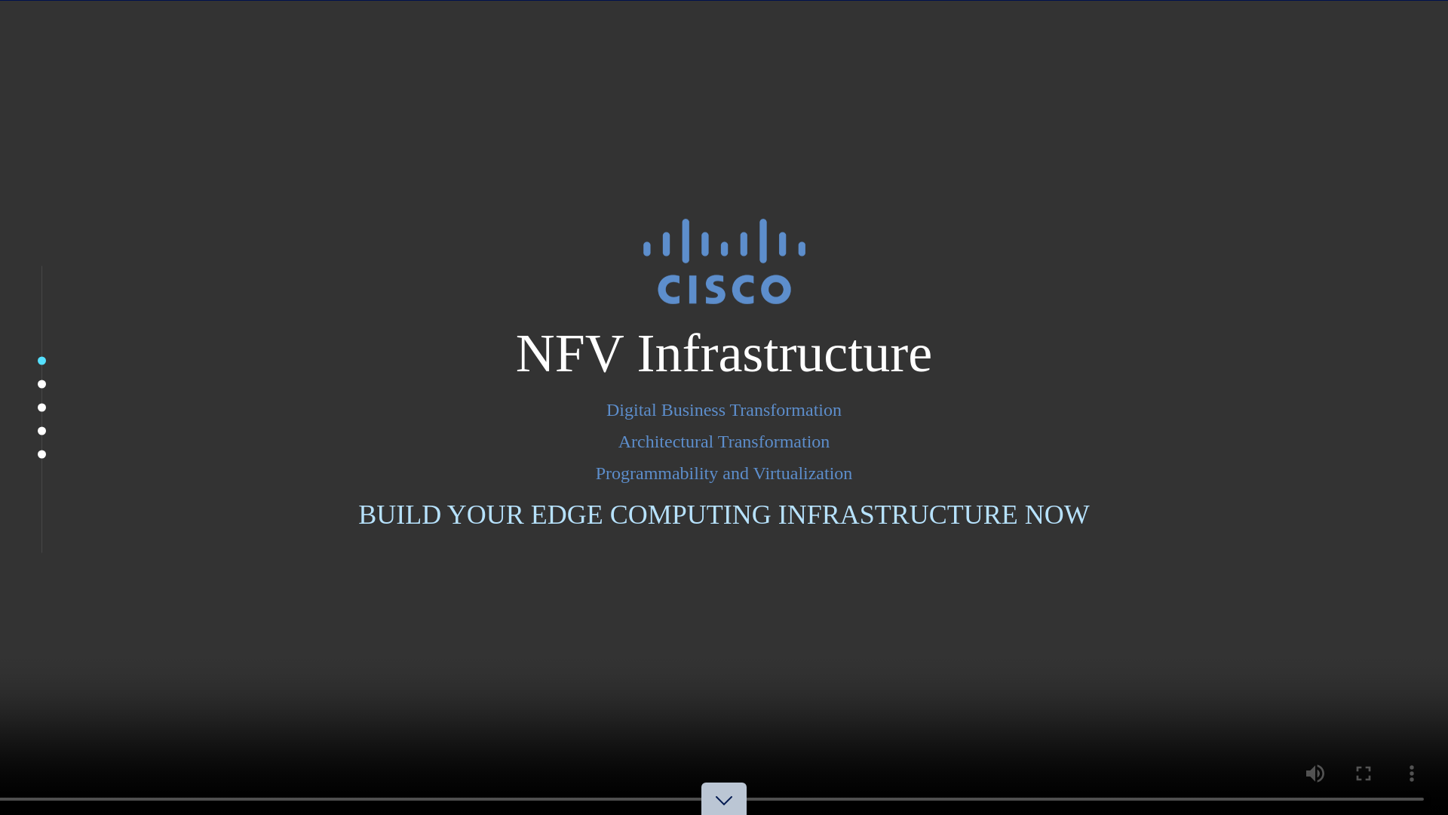  What do you see at coordinates (724, 813) in the screenshot?
I see `Scroll Down` at bounding box center [724, 813].